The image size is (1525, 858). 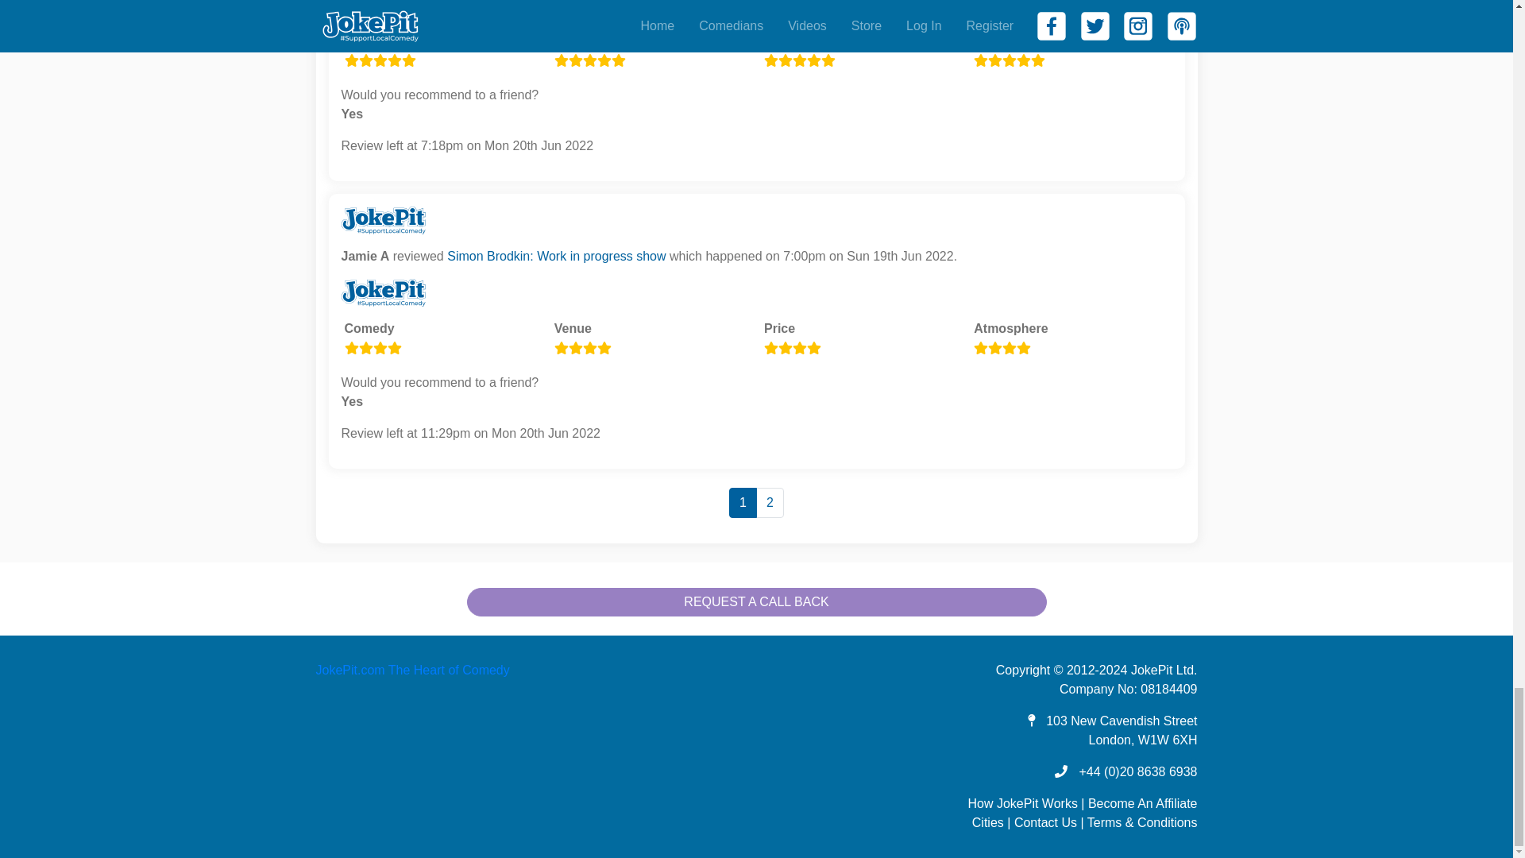 I want to click on REQUEST A CALL BACK, so click(x=756, y=602).